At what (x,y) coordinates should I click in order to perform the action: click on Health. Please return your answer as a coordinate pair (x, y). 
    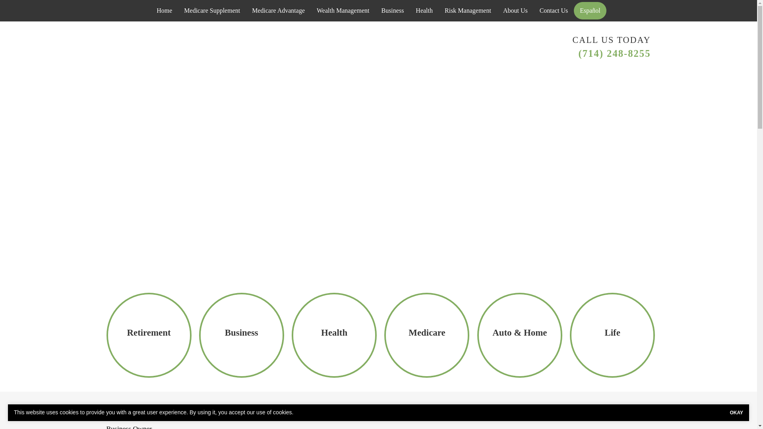
    Looking at the image, I should click on (424, 11).